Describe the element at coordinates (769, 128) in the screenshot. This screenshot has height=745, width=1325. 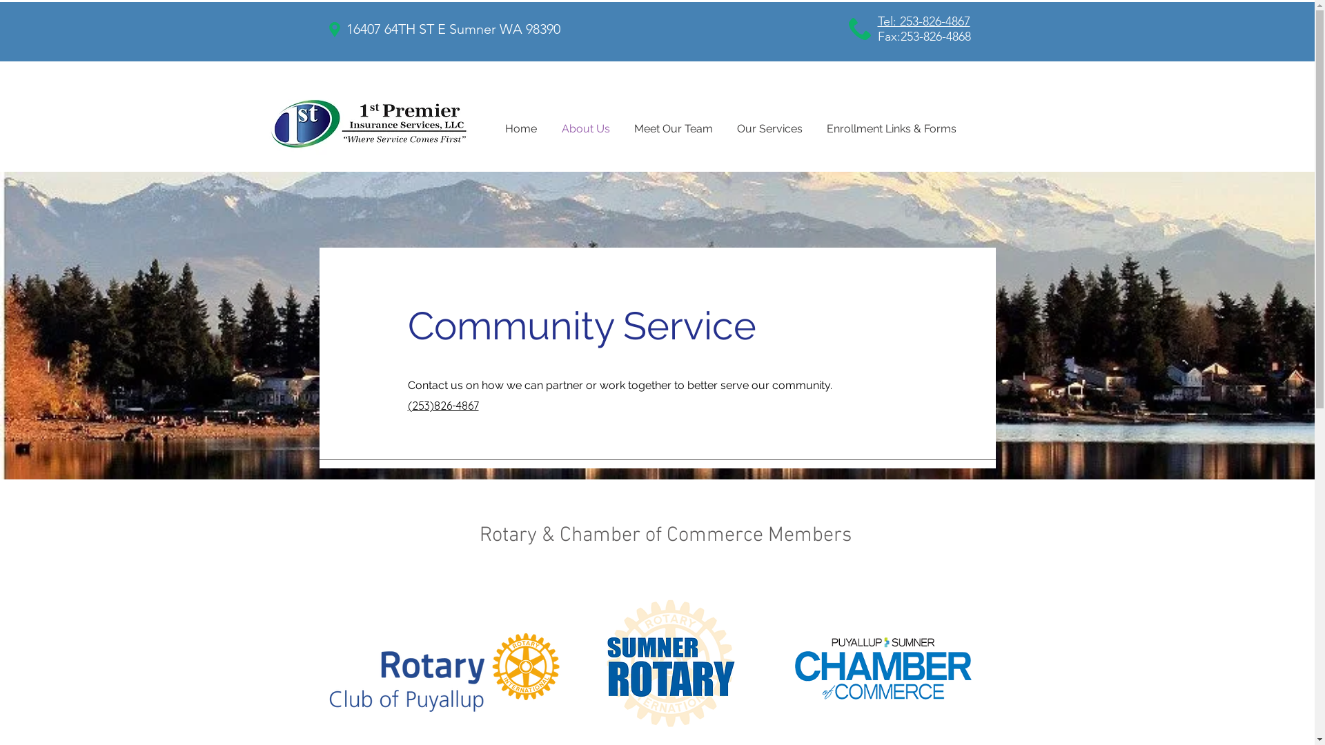
I see `Our Services` at that location.